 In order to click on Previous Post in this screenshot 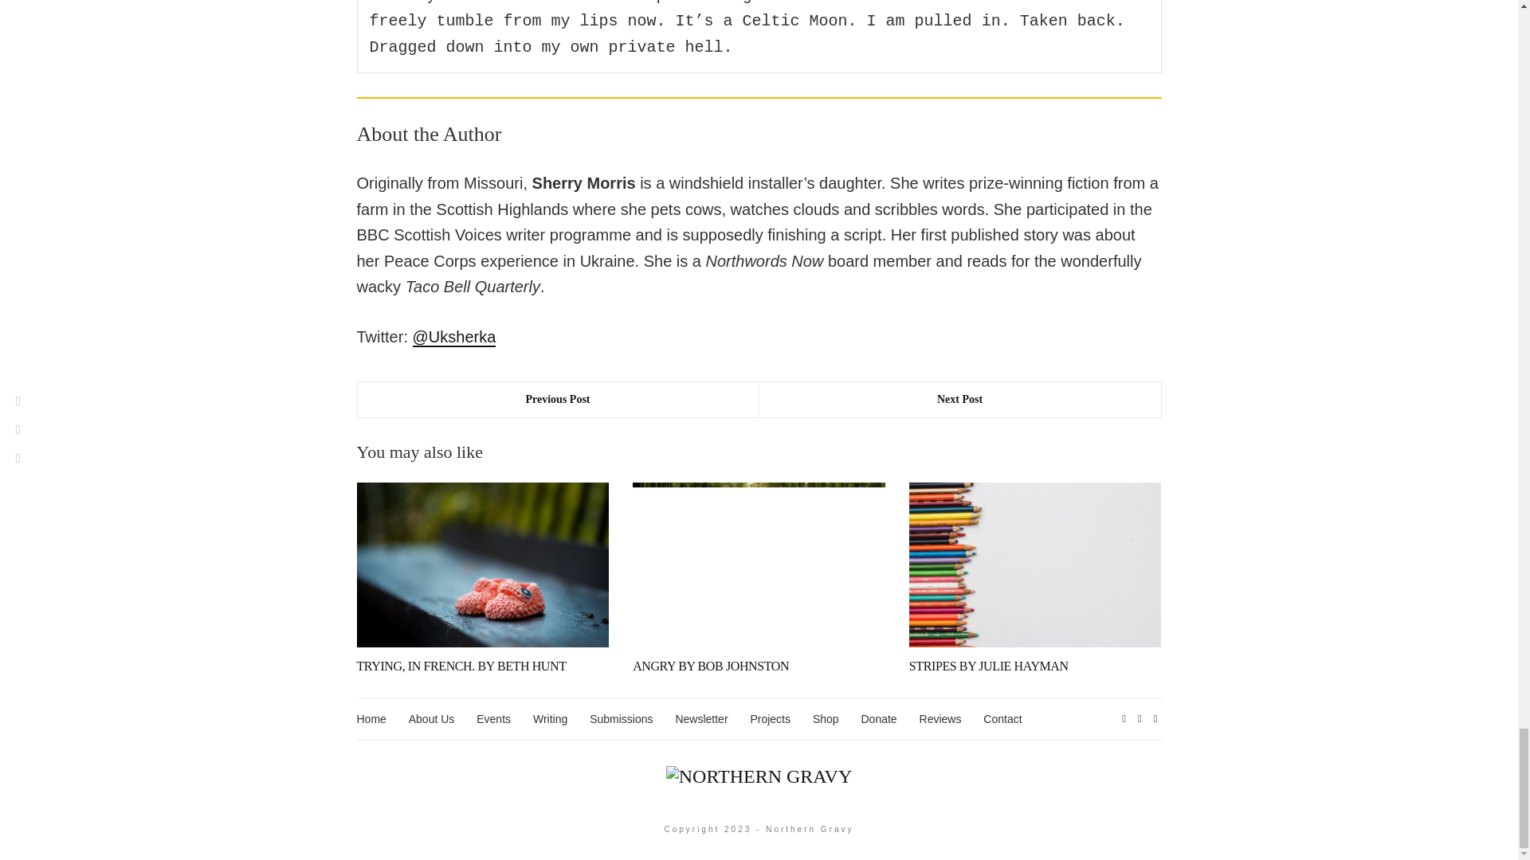, I will do `click(558, 399)`.